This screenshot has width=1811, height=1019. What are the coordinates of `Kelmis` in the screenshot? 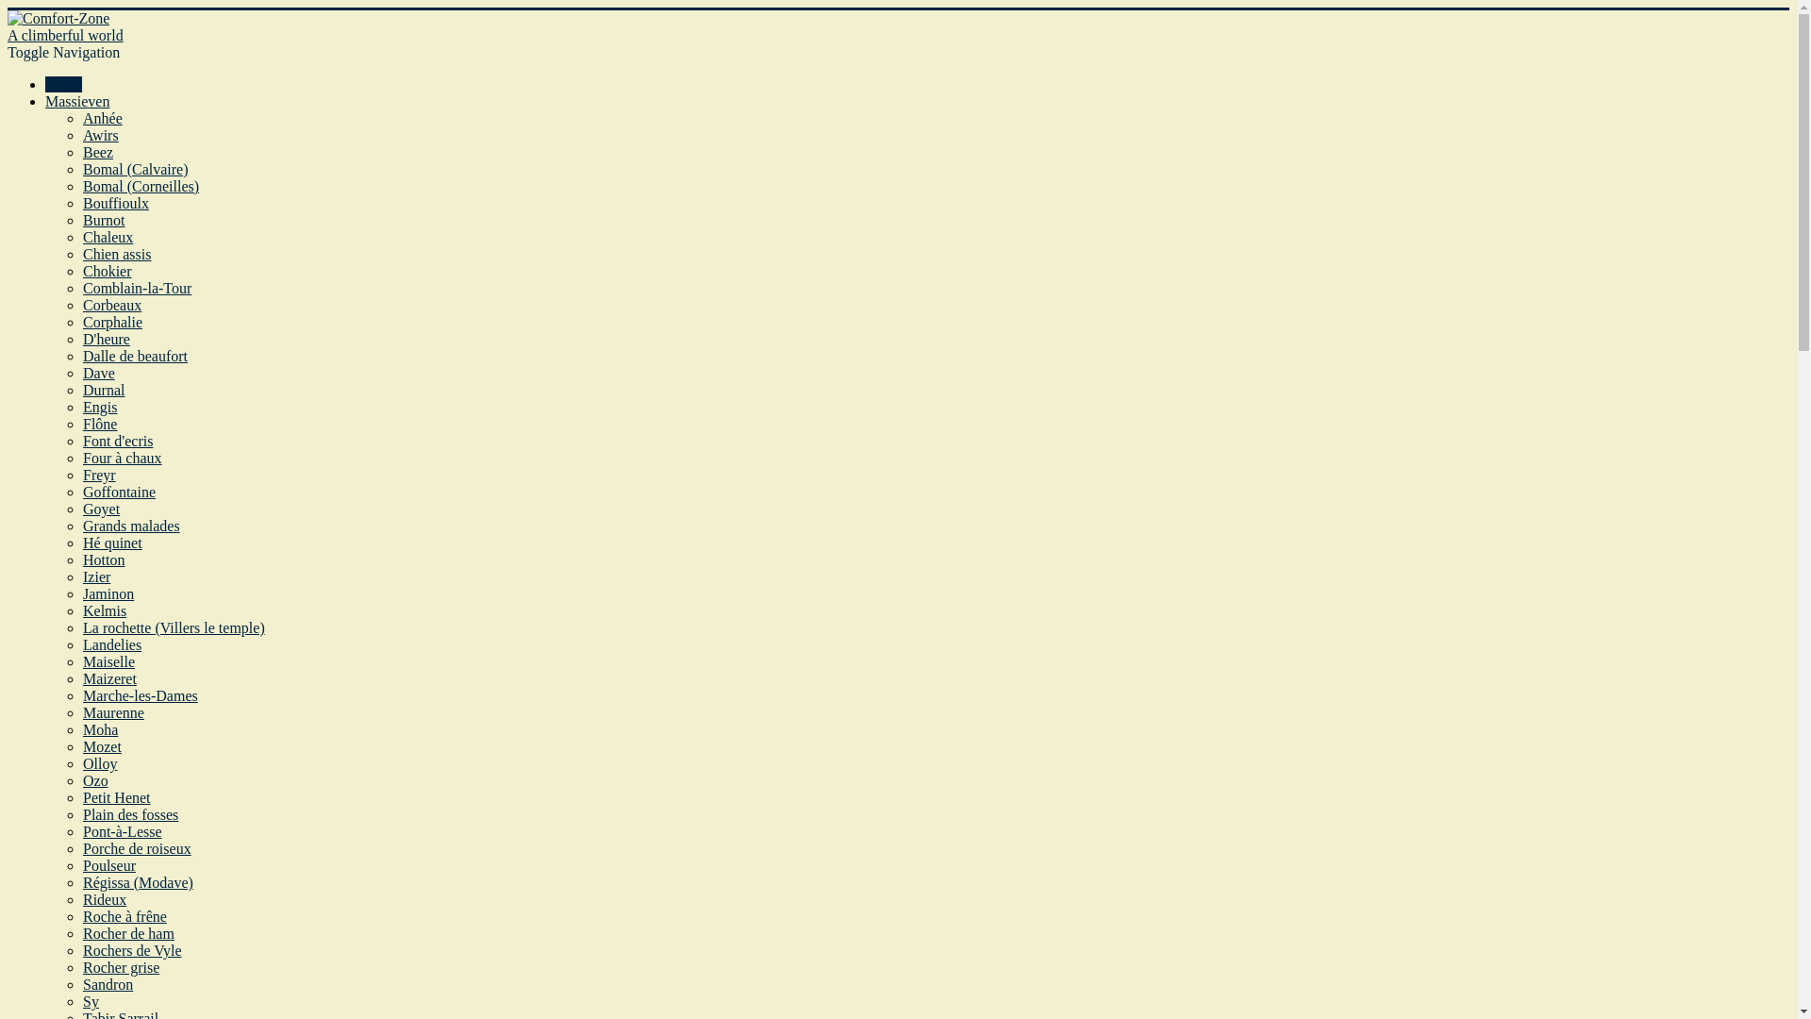 It's located at (105, 611).